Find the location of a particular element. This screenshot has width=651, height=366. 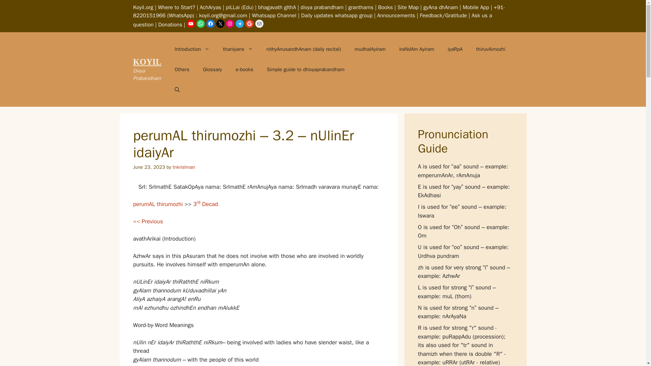

bhagavath gIthA is located at coordinates (277, 7).